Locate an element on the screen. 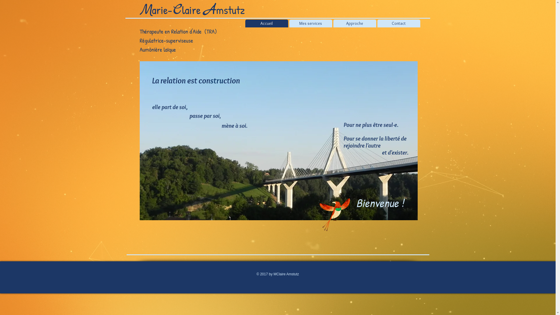 The height and width of the screenshot is (315, 560). Mes services is located at coordinates (311, 23).